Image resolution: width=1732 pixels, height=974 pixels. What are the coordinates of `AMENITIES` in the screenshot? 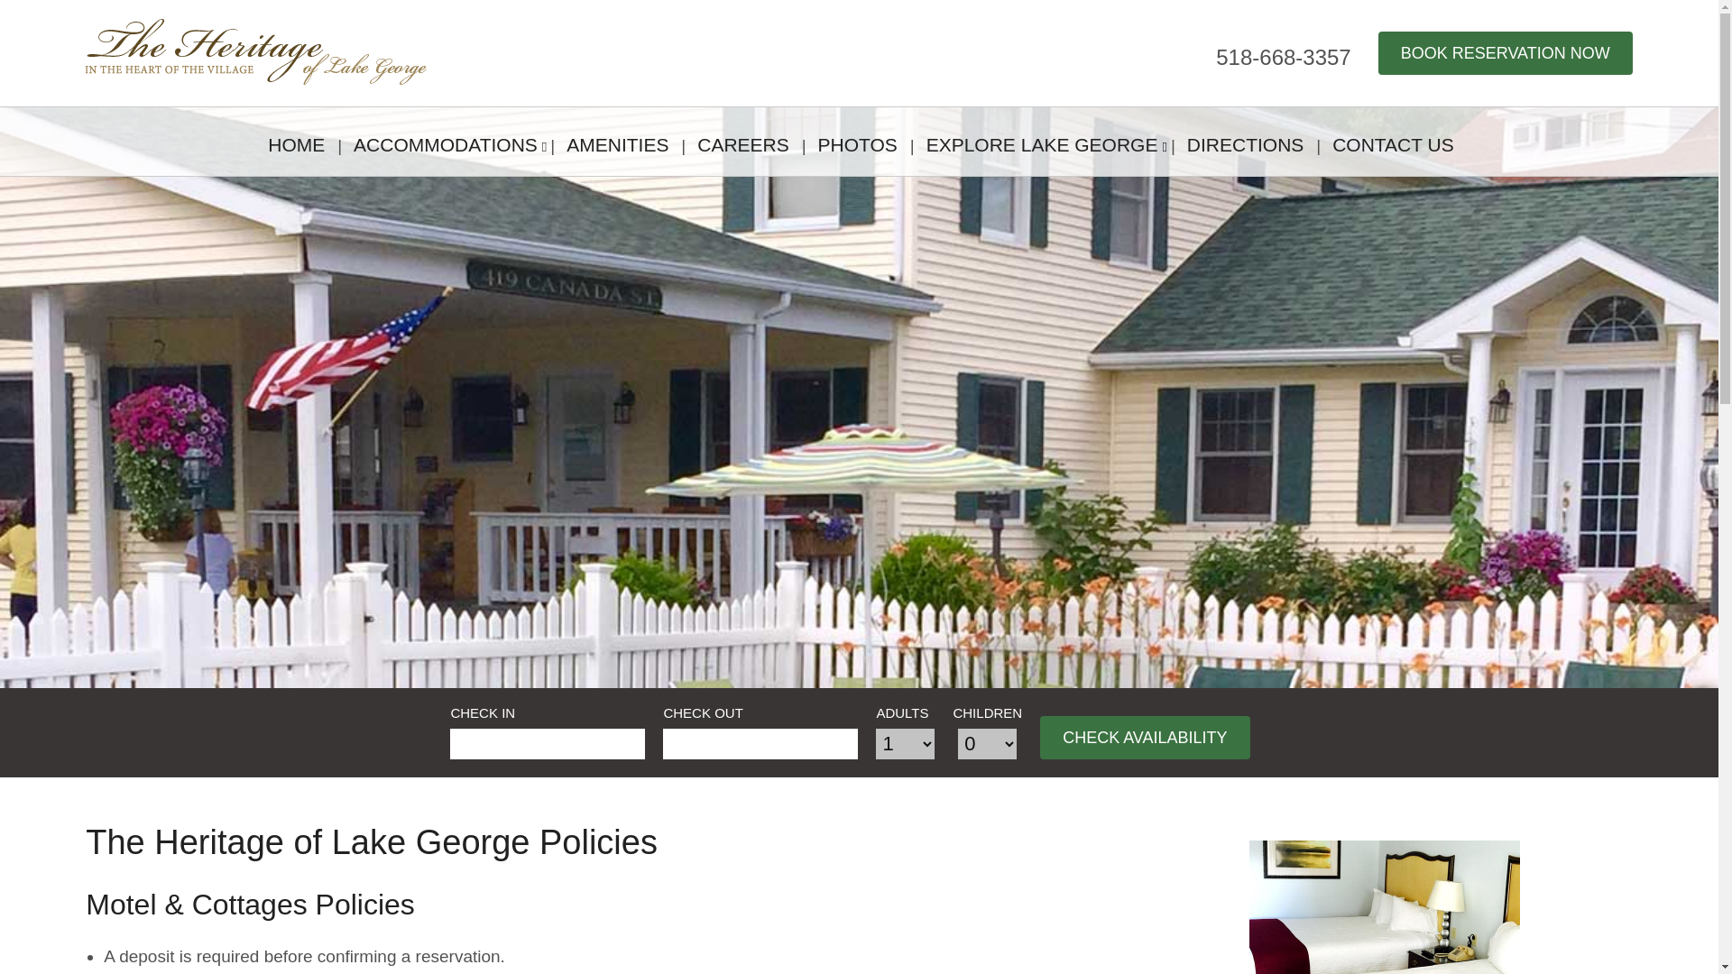 It's located at (617, 141).